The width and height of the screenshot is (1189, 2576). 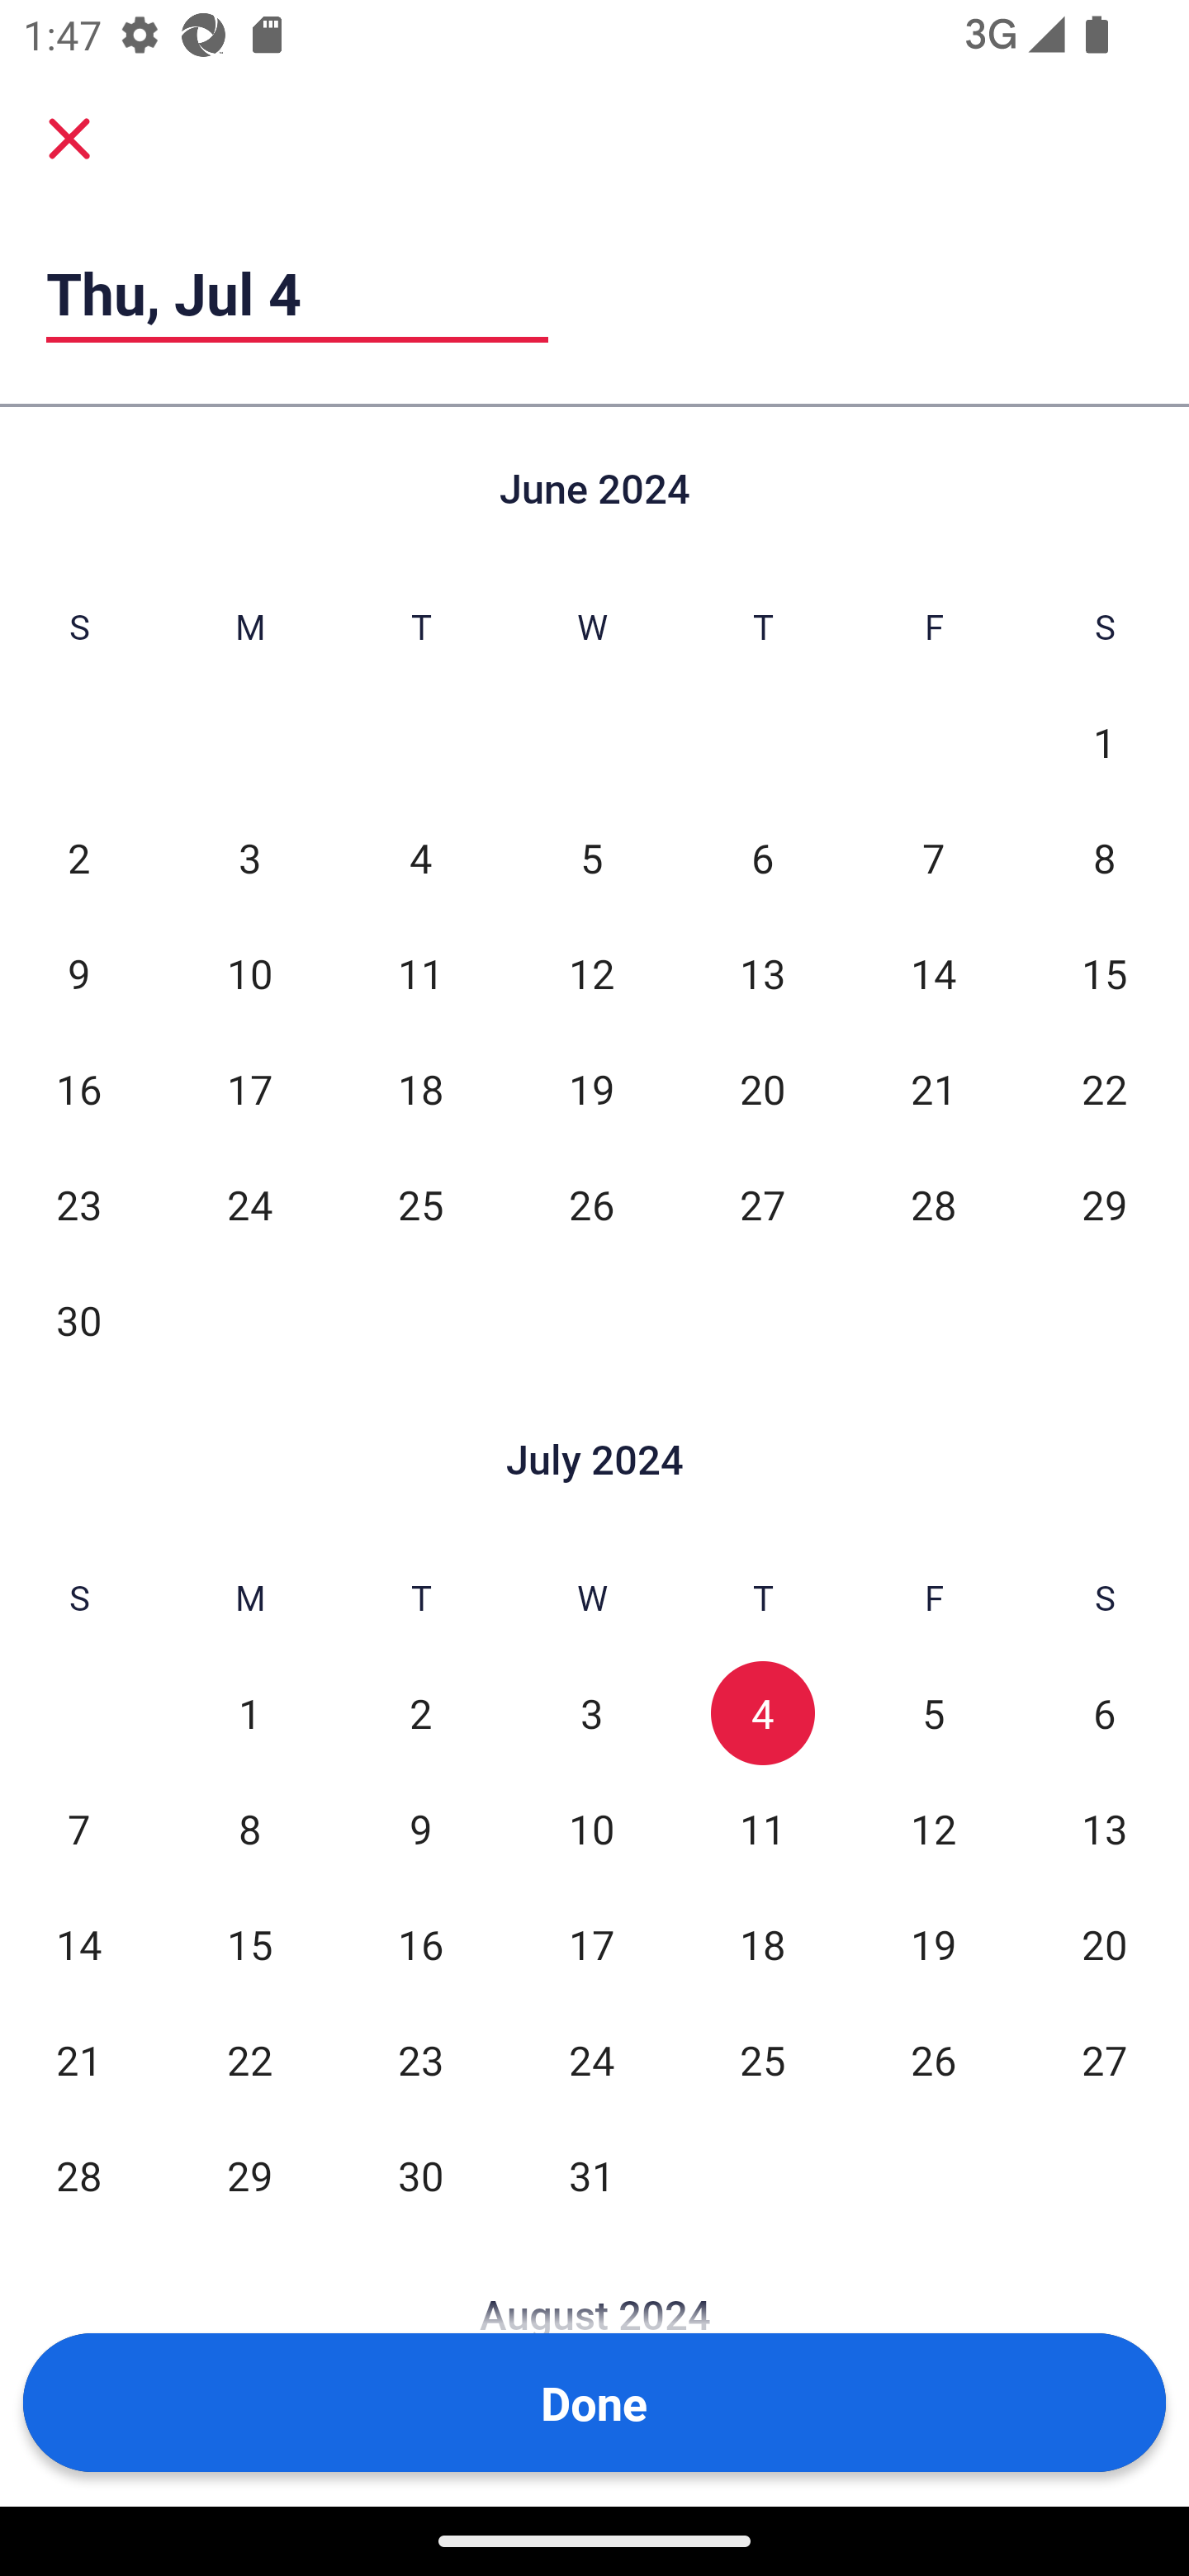 I want to click on 29 Mon, Jul 29, Not Selected, so click(x=249, y=2175).